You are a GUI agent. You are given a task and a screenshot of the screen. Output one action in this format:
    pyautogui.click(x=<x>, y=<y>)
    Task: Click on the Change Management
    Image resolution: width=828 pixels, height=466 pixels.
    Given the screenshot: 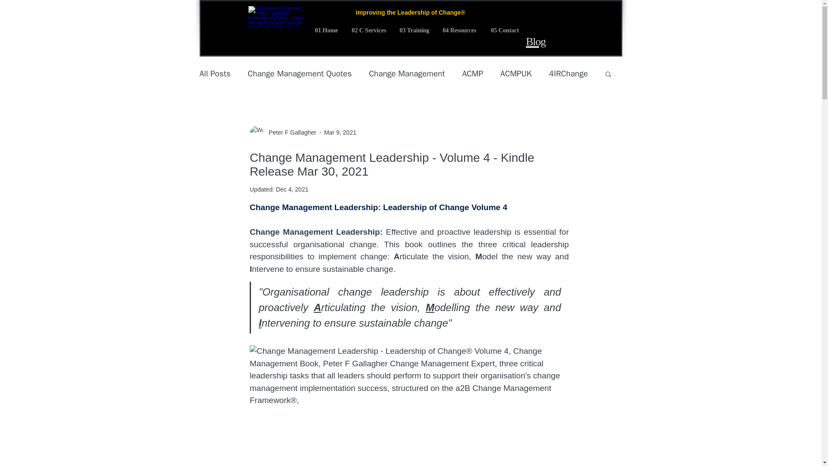 What is the action you would take?
    pyautogui.click(x=407, y=73)
    